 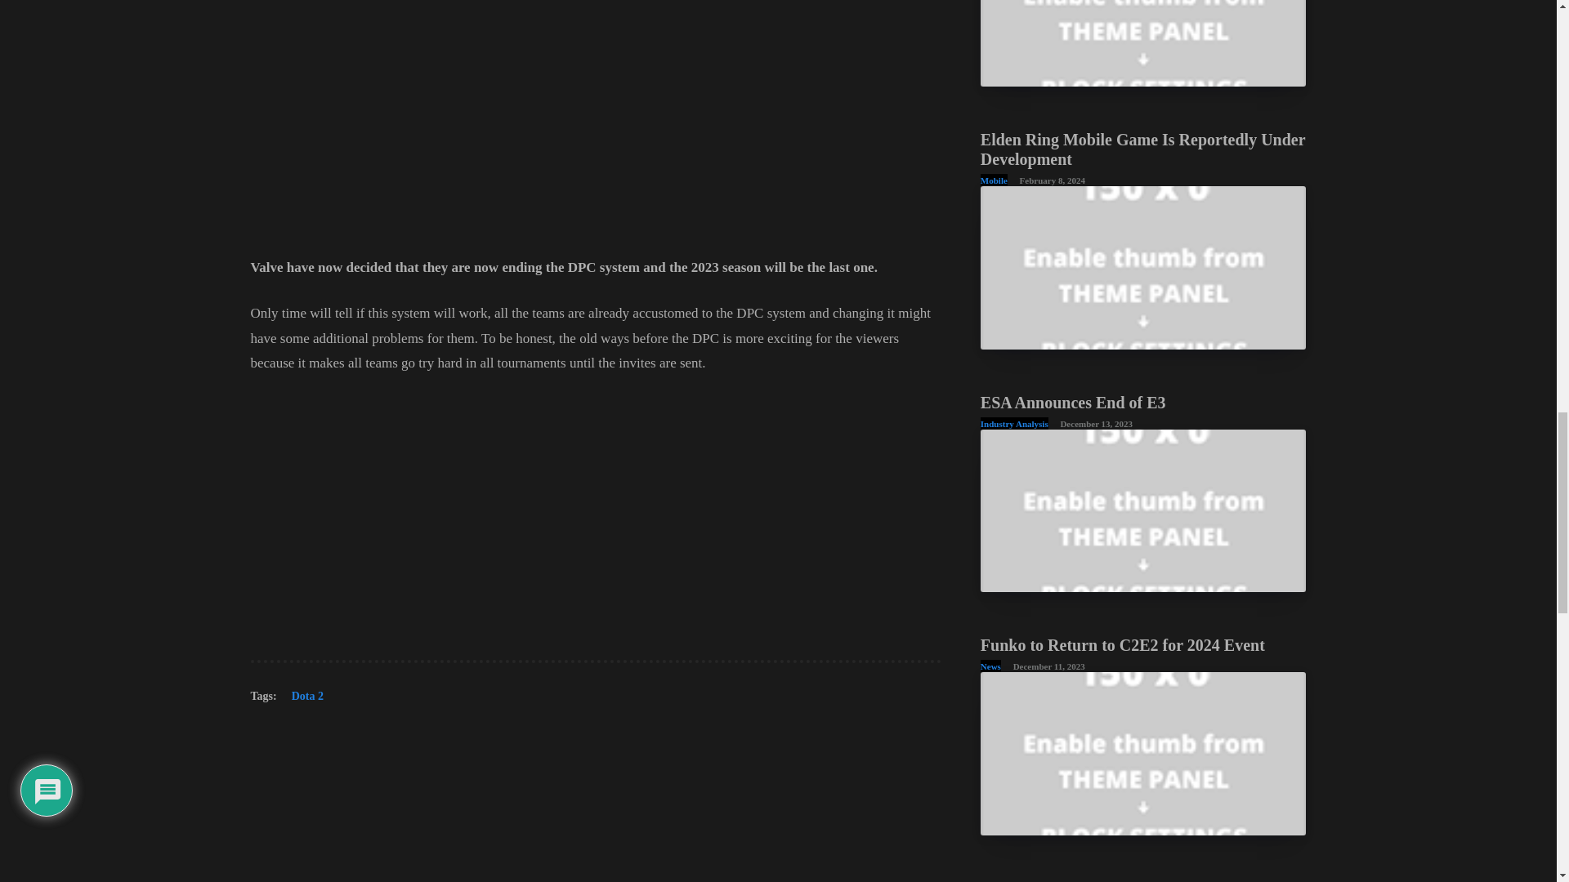 I want to click on ESA Announces End of E3, so click(x=1144, y=510).